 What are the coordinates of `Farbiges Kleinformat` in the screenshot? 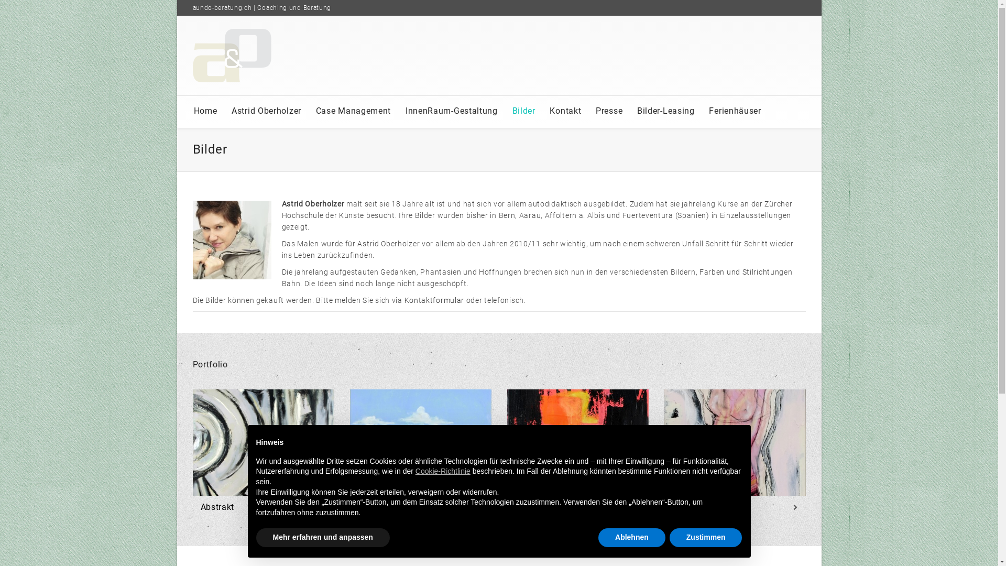 It's located at (577, 507).